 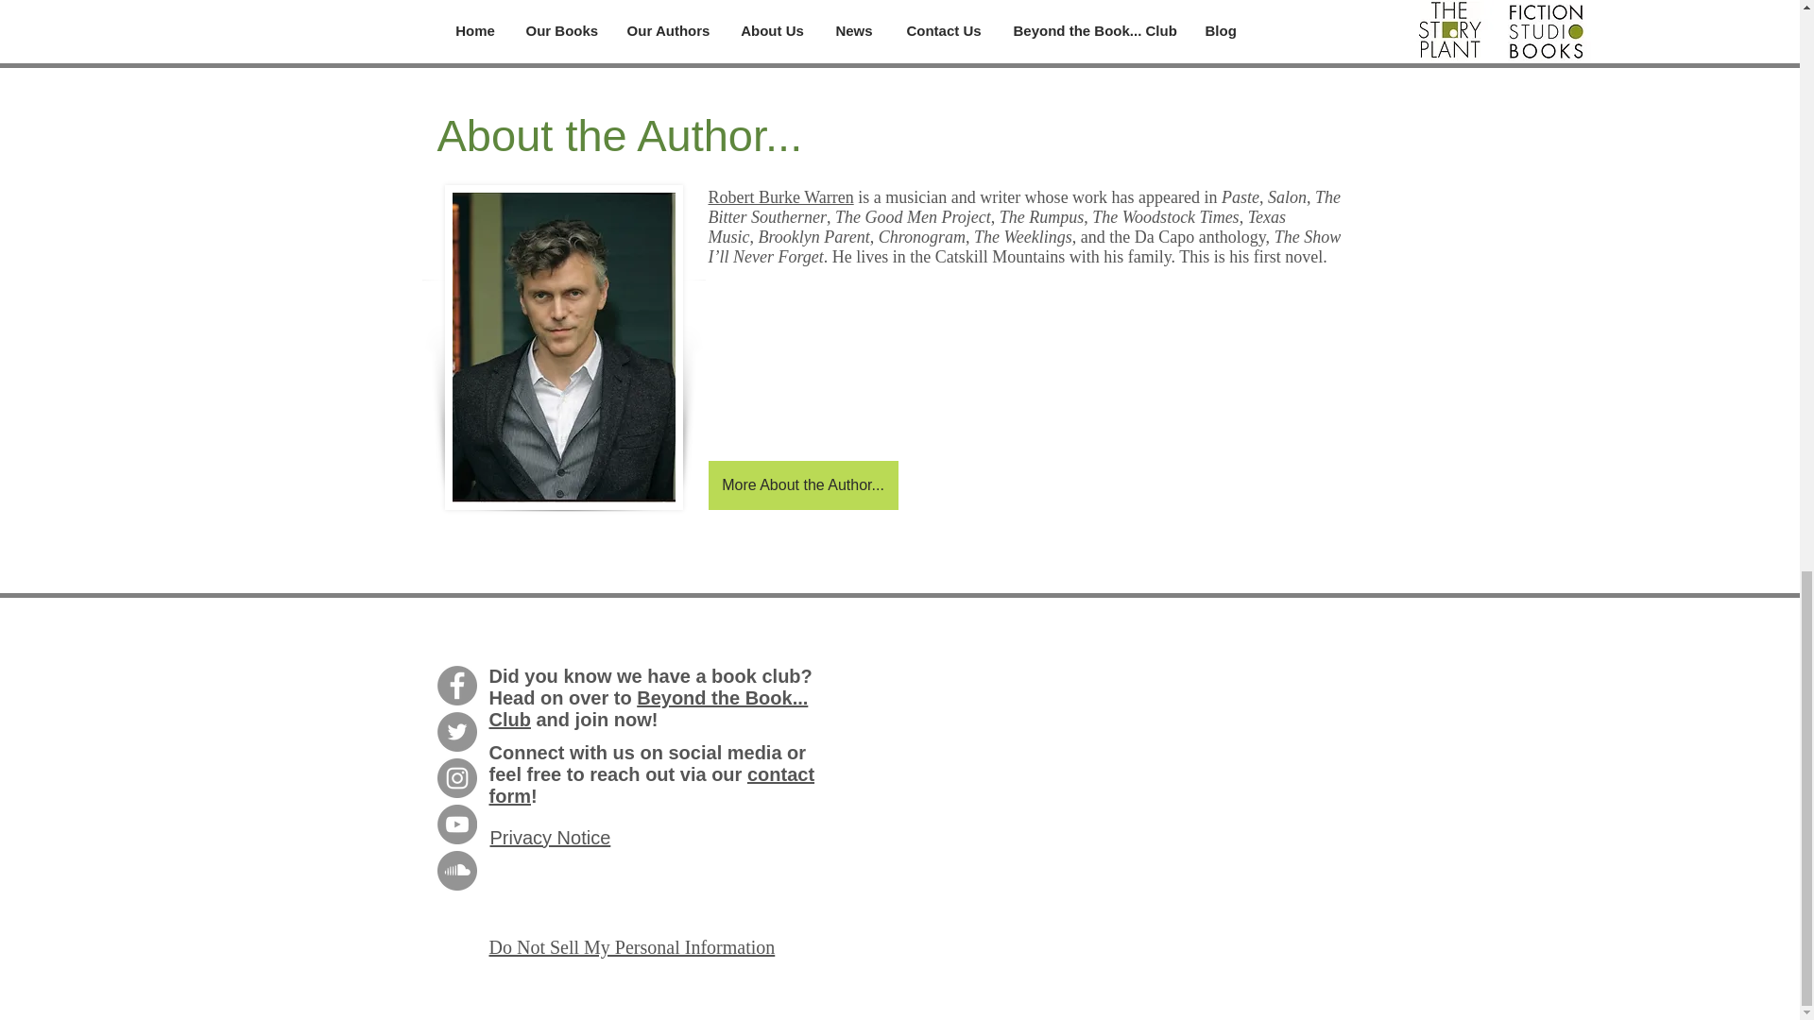 What do you see at coordinates (781, 196) in the screenshot?
I see `Robert Burke Warren` at bounding box center [781, 196].